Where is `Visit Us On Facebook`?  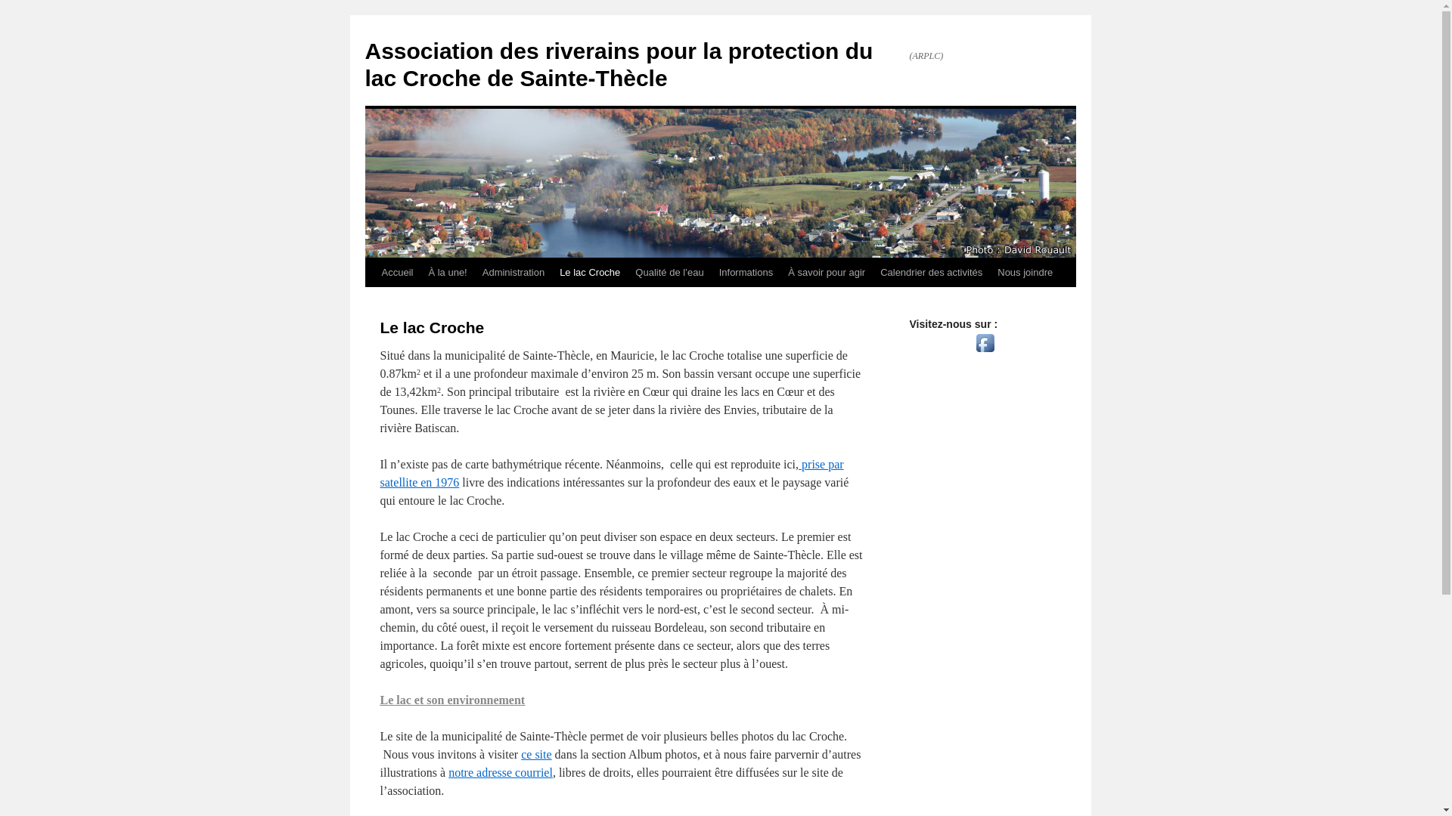
Visit Us On Facebook is located at coordinates (985, 352).